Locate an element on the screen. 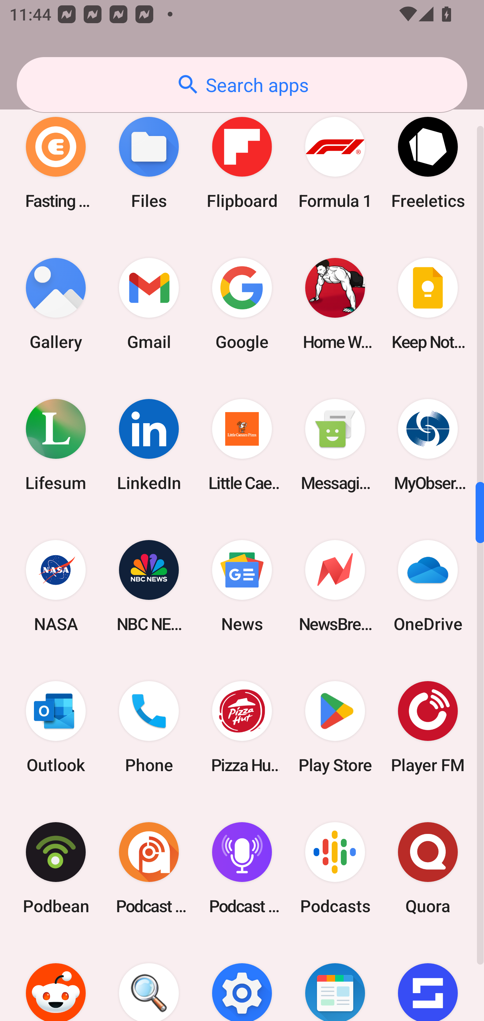 The image size is (484, 1021). News is located at coordinates (242, 586).